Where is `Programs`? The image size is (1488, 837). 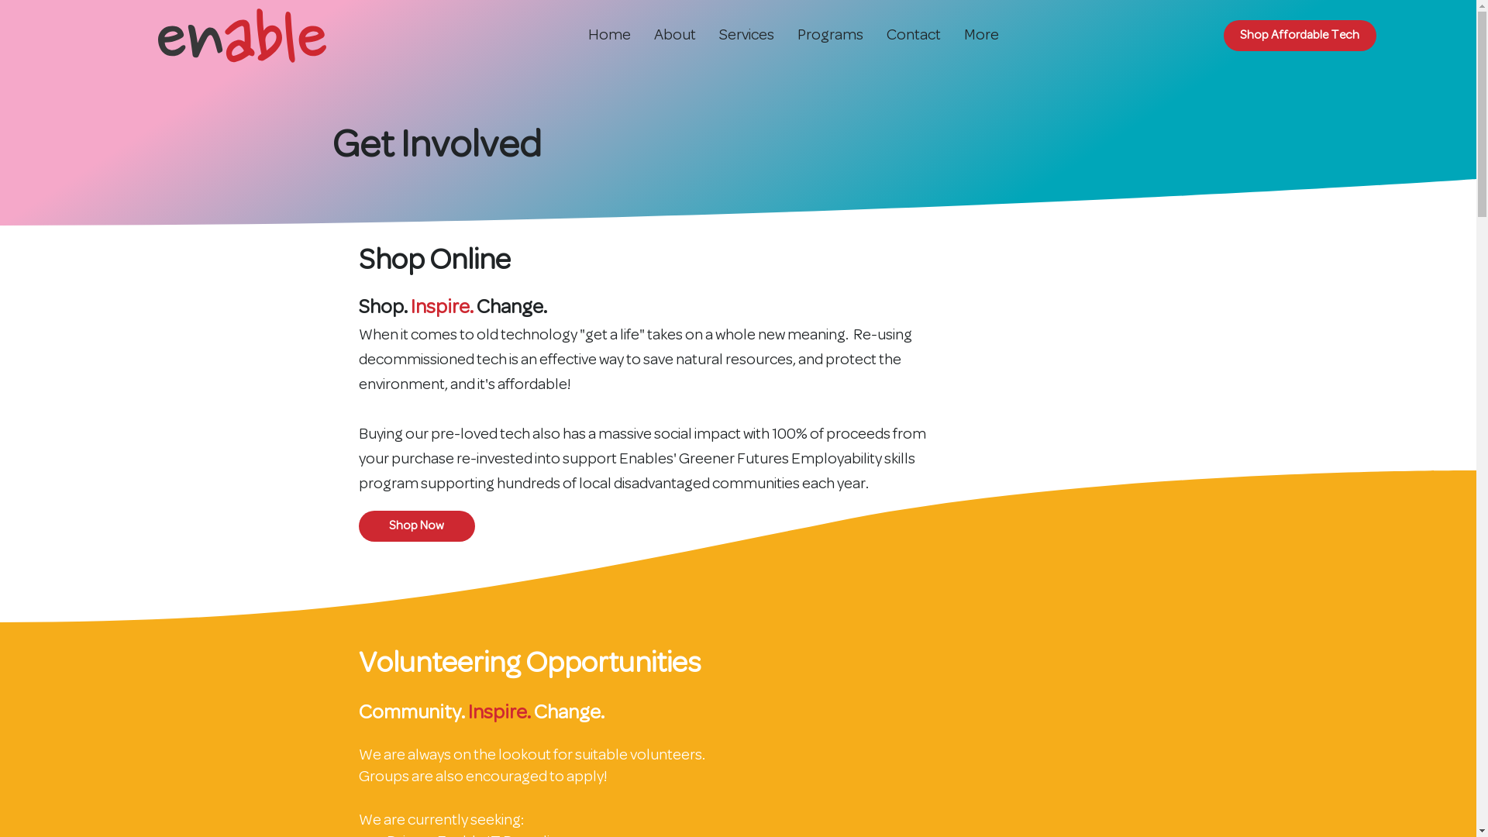
Programs is located at coordinates (830, 36).